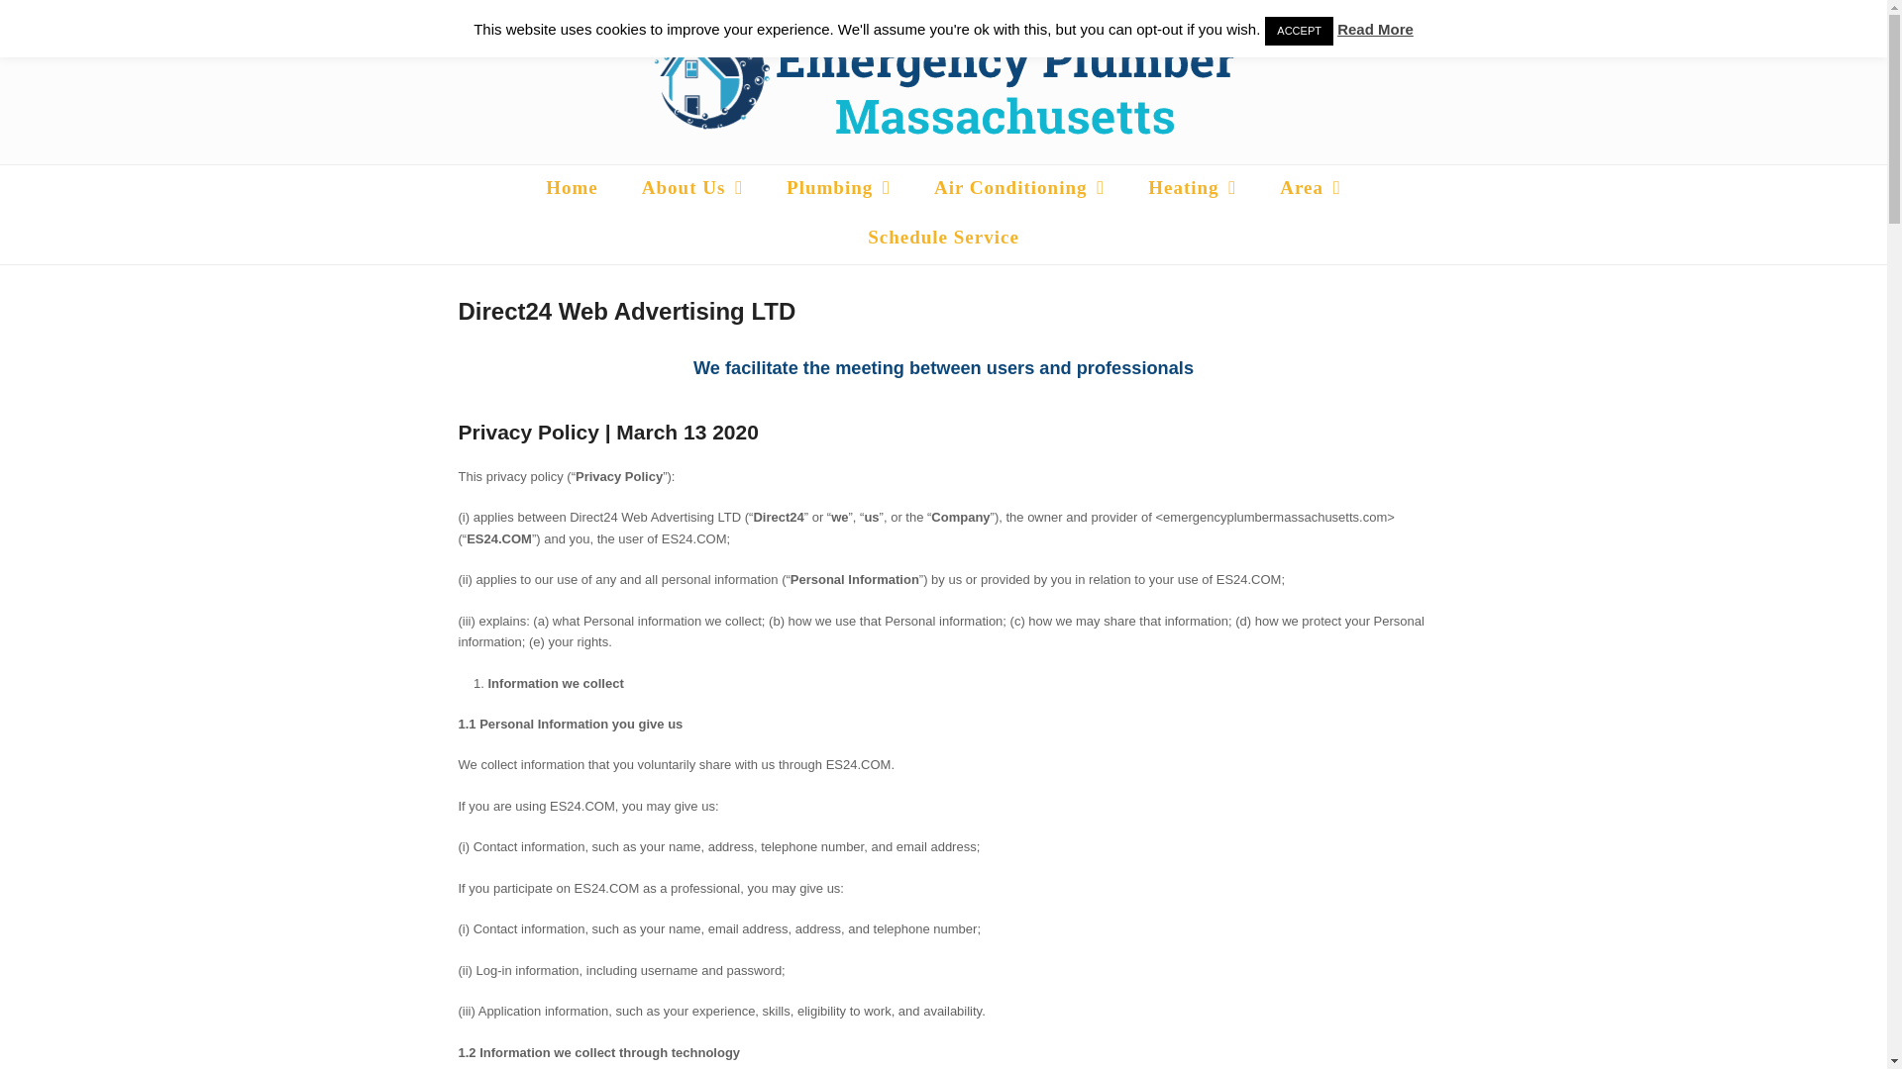  I want to click on Plumbing Services Massachusetts, so click(838, 190).